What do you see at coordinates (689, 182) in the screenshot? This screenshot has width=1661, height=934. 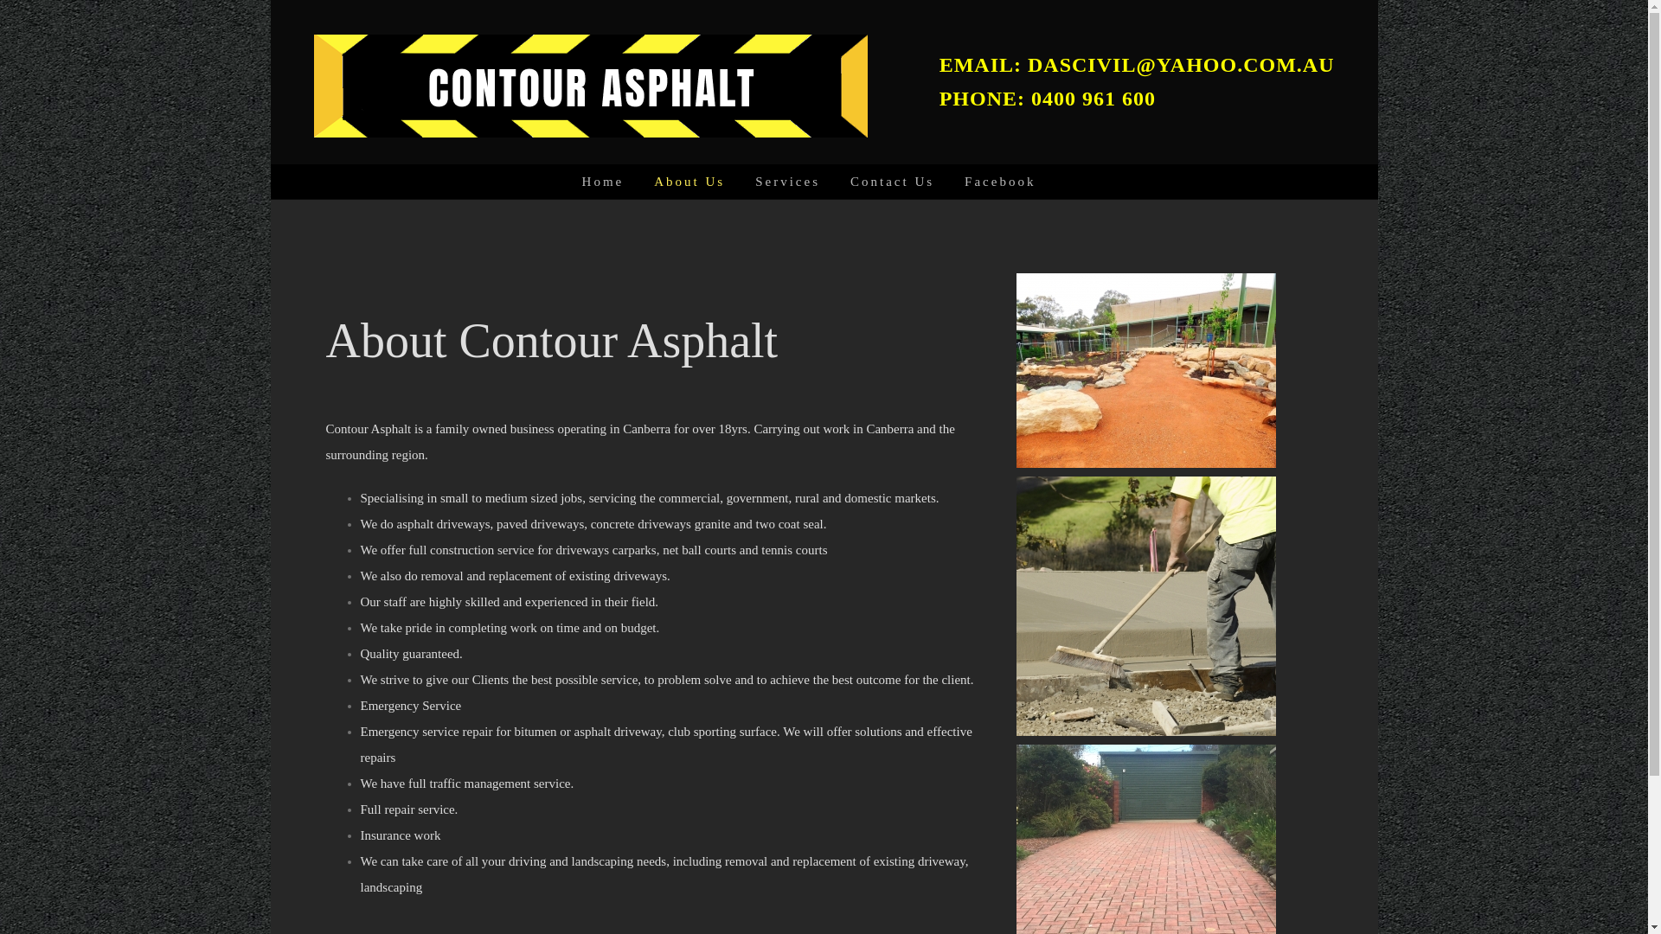 I see `About Us` at bounding box center [689, 182].